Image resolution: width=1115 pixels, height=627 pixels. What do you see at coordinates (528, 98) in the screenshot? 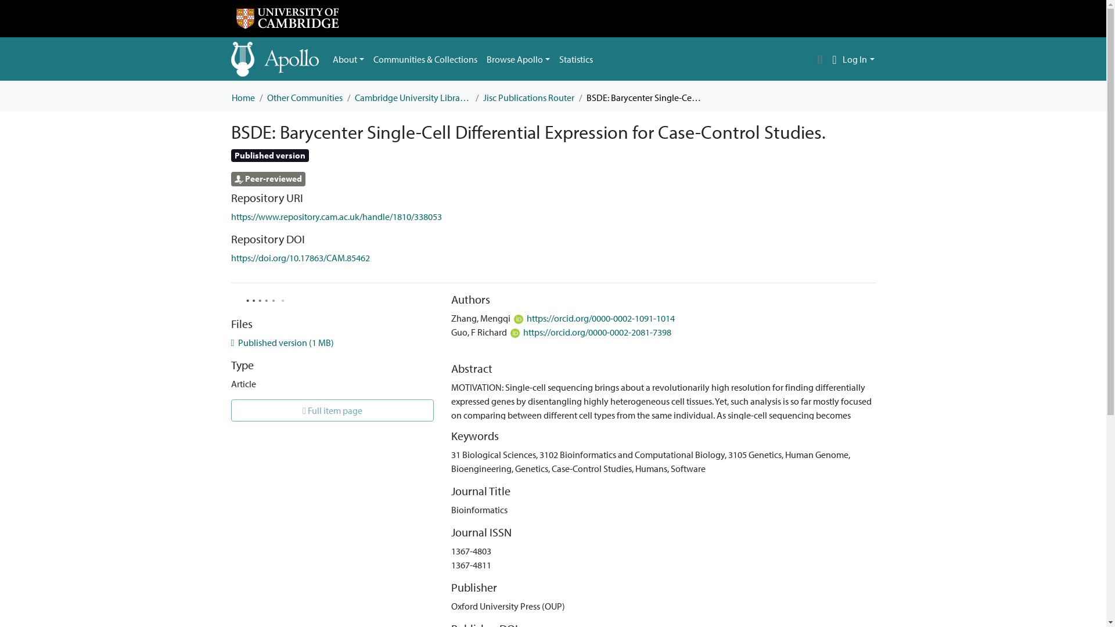
I see `Jisc Publications Router` at bounding box center [528, 98].